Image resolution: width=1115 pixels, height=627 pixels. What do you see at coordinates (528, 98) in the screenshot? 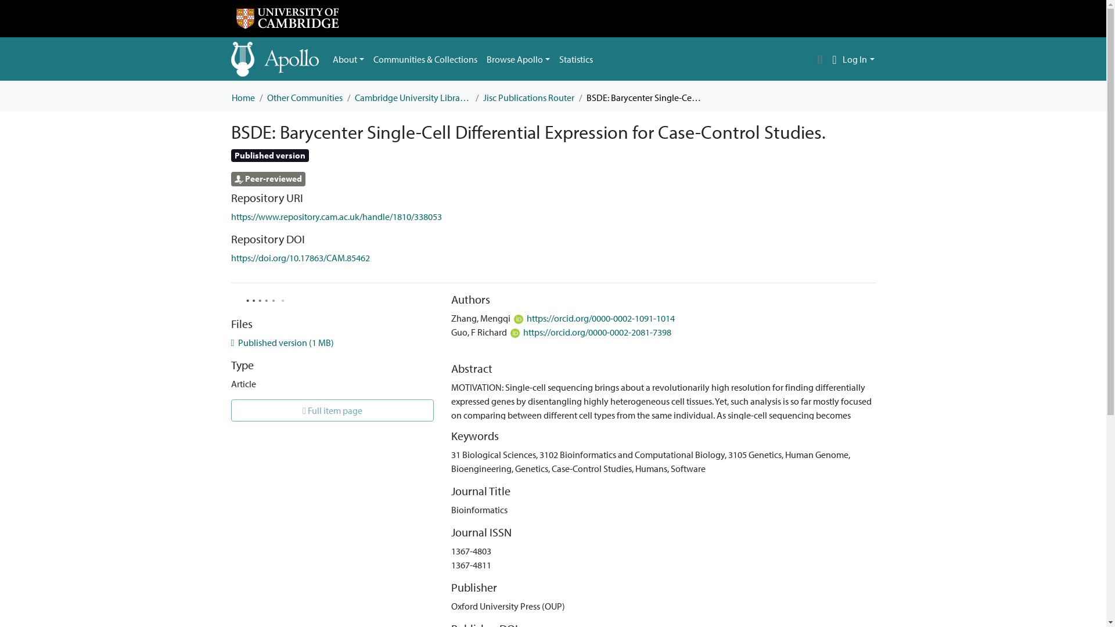
I see `Jisc Publications Router` at bounding box center [528, 98].